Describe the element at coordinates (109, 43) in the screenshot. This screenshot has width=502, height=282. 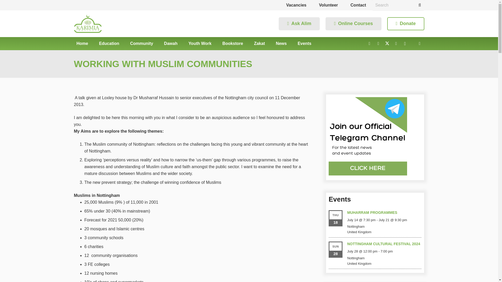
I see `Education` at that location.